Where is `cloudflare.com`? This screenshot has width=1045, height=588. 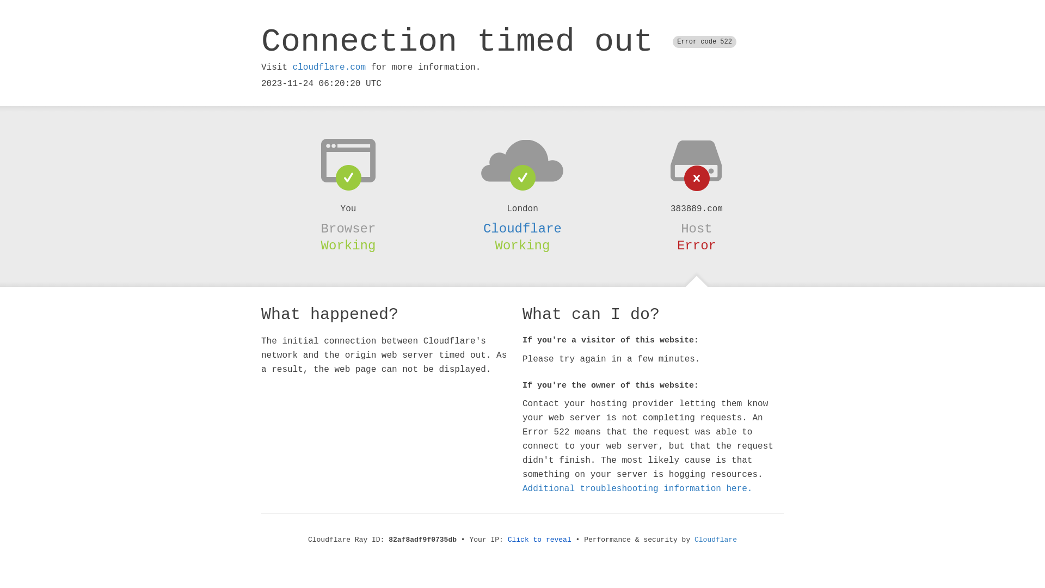
cloudflare.com is located at coordinates (329, 68).